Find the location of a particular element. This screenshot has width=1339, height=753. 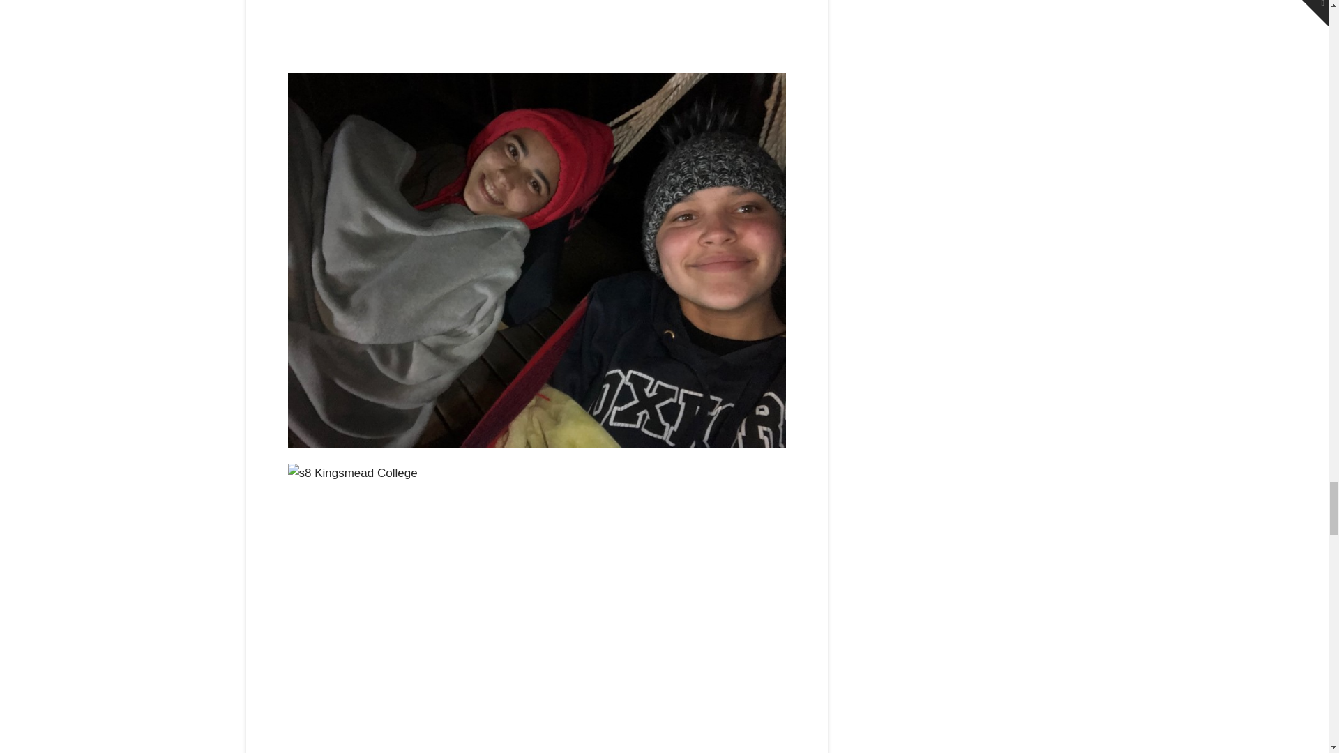

Kingsmead Newsletter July 2020 24 Kingsmead College is located at coordinates (536, 29).